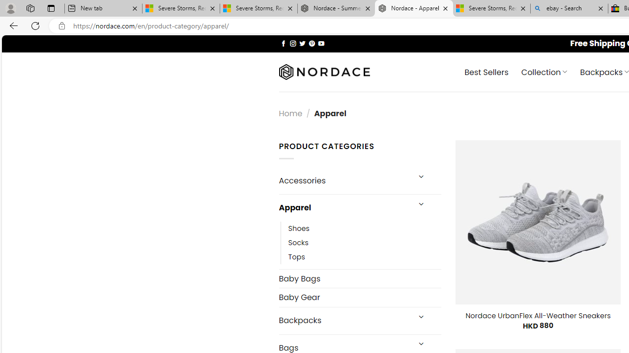 This screenshot has height=353, width=629. I want to click on Follow on Twitter, so click(303, 43).